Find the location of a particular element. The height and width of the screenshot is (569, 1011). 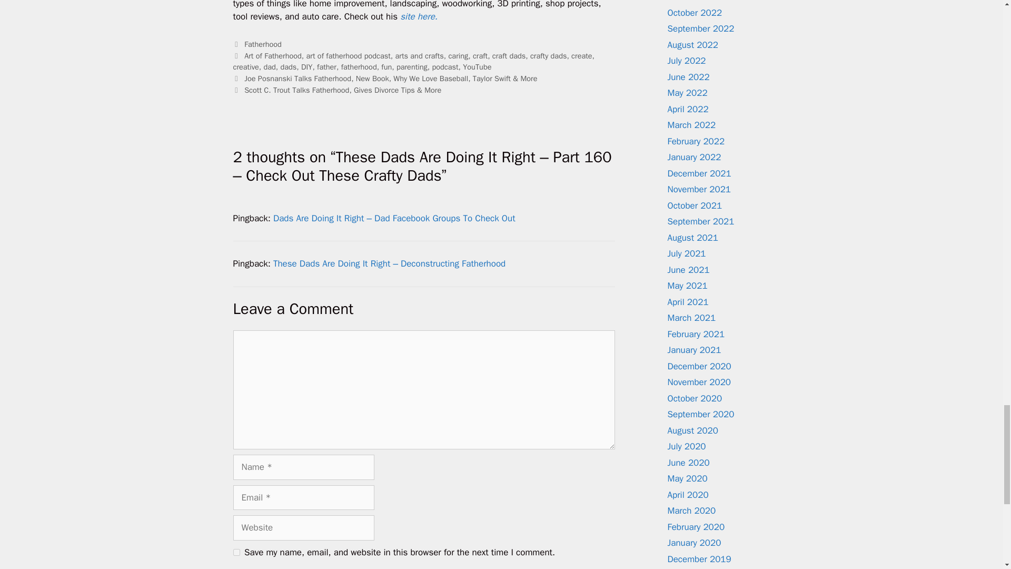

craft is located at coordinates (480, 55).